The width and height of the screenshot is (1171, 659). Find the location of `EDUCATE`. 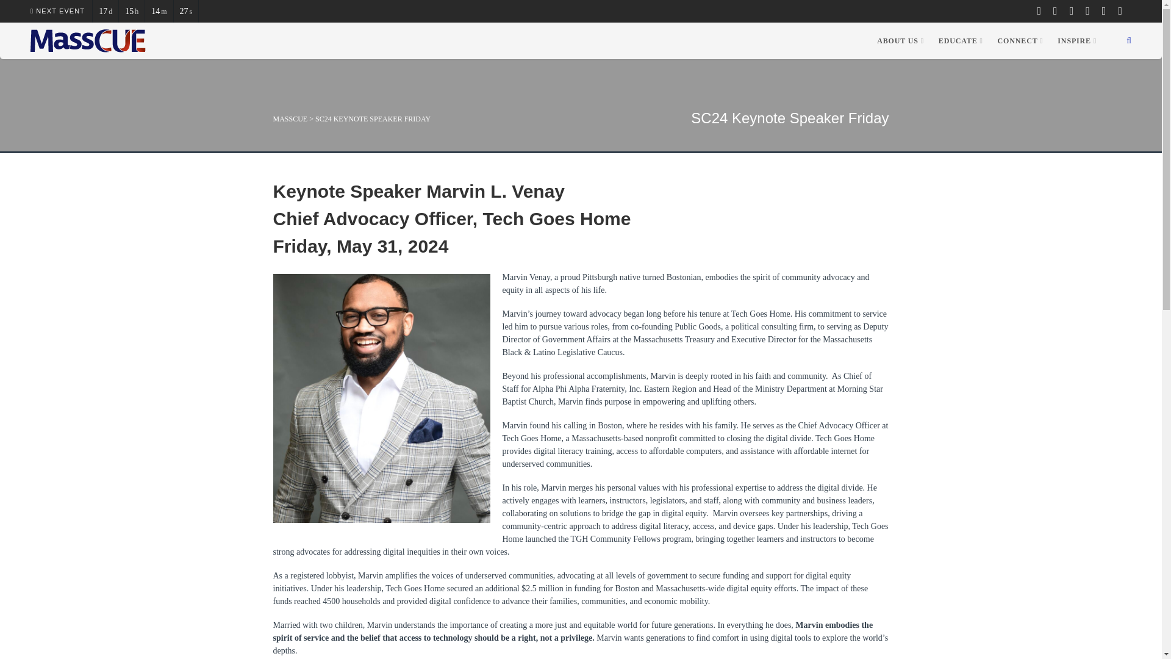

EDUCATE is located at coordinates (961, 40).